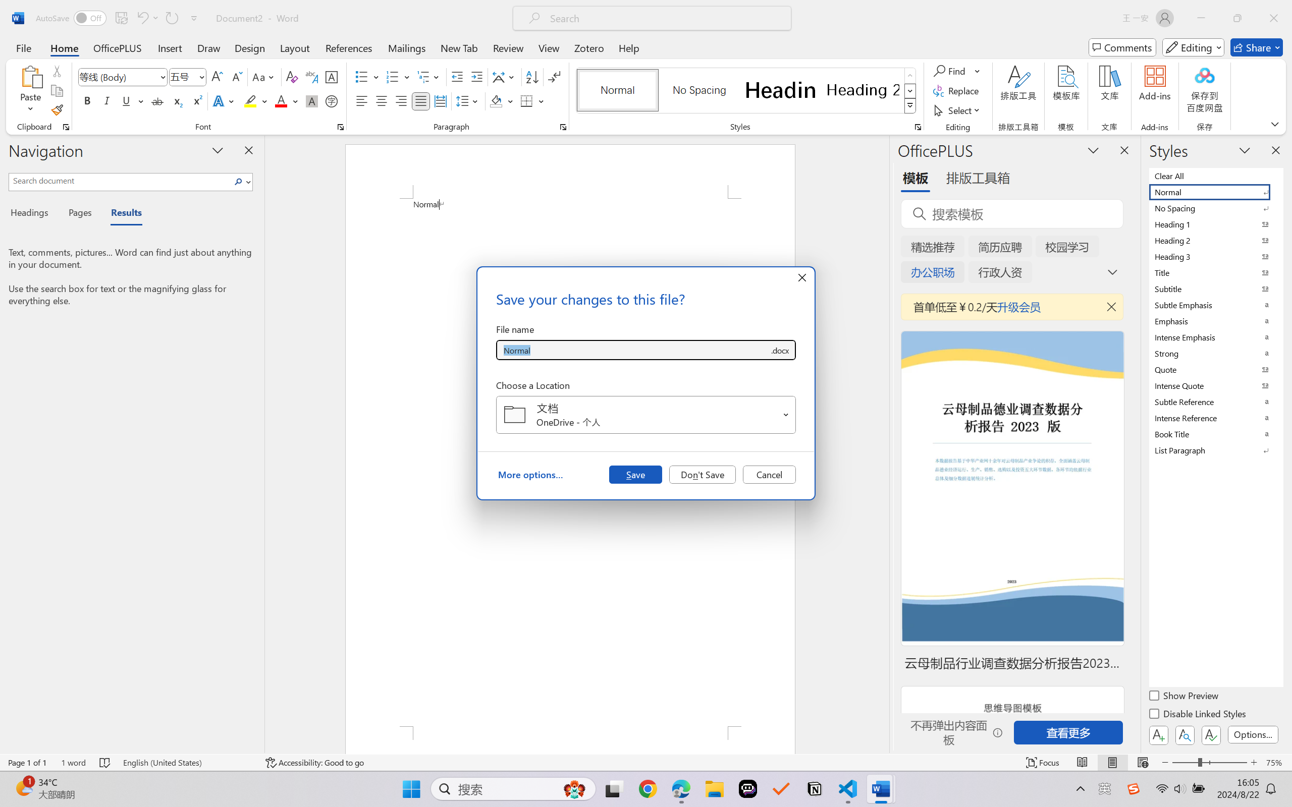  Describe the element at coordinates (574, 789) in the screenshot. I see `AutomationID: DynamicSearchBoxGleamImage` at that location.